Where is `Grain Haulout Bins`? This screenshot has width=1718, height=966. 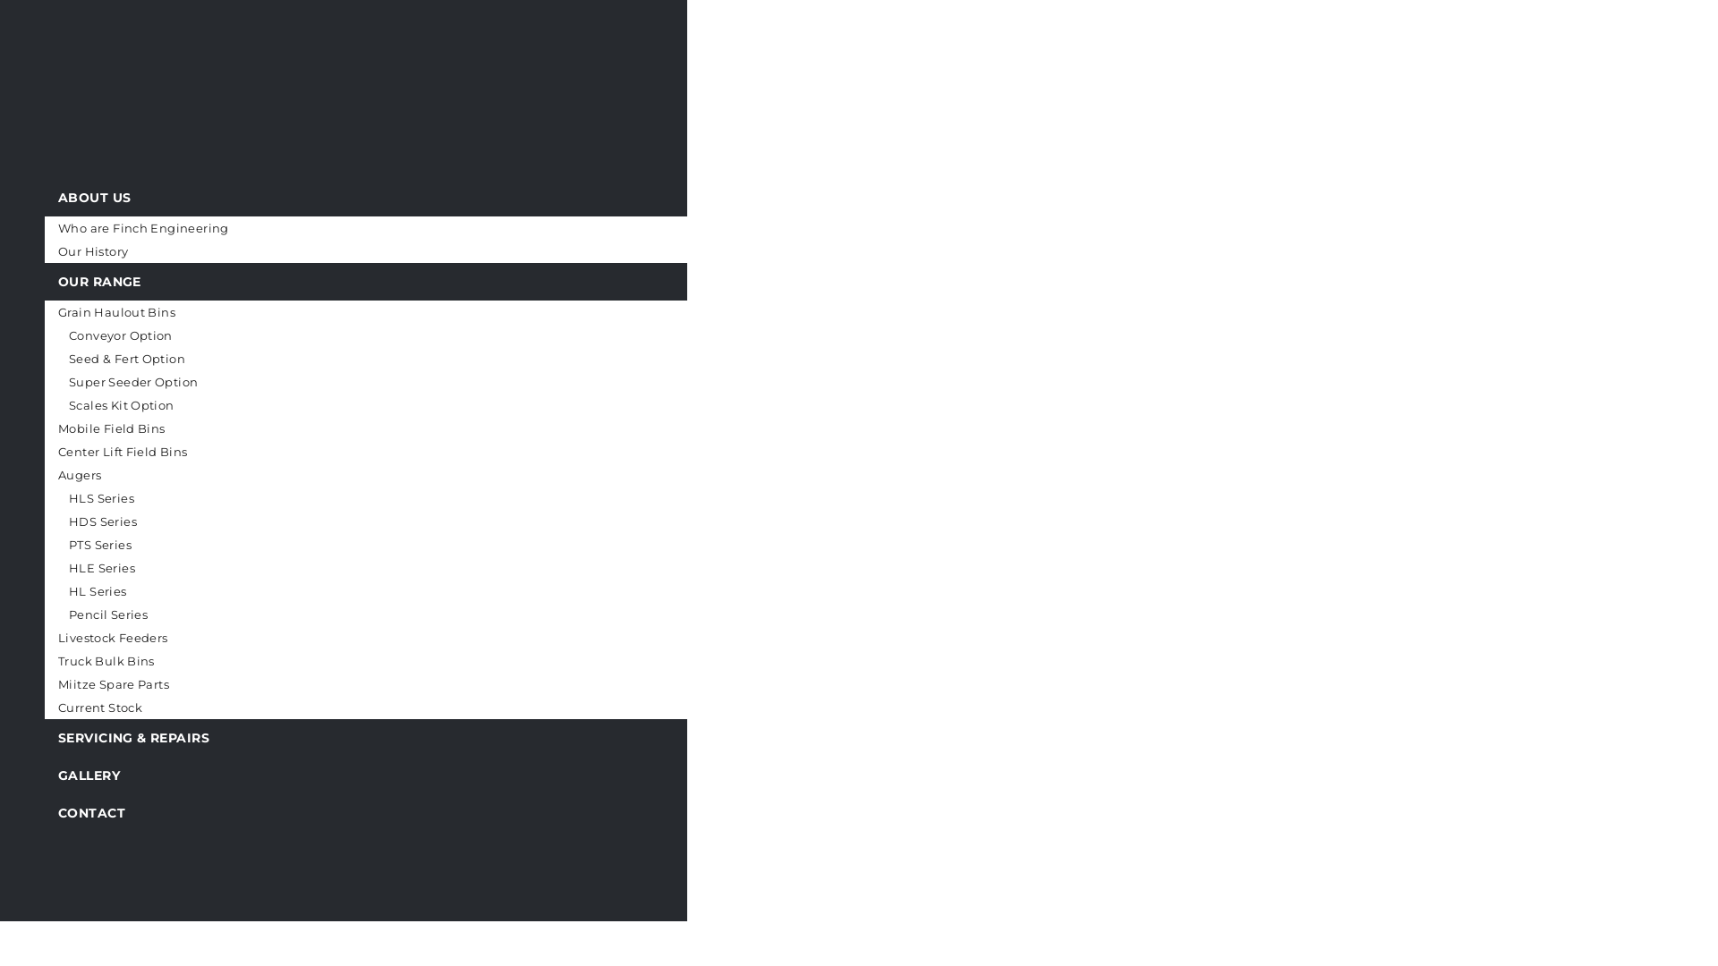 Grain Haulout Bins is located at coordinates (388, 312).